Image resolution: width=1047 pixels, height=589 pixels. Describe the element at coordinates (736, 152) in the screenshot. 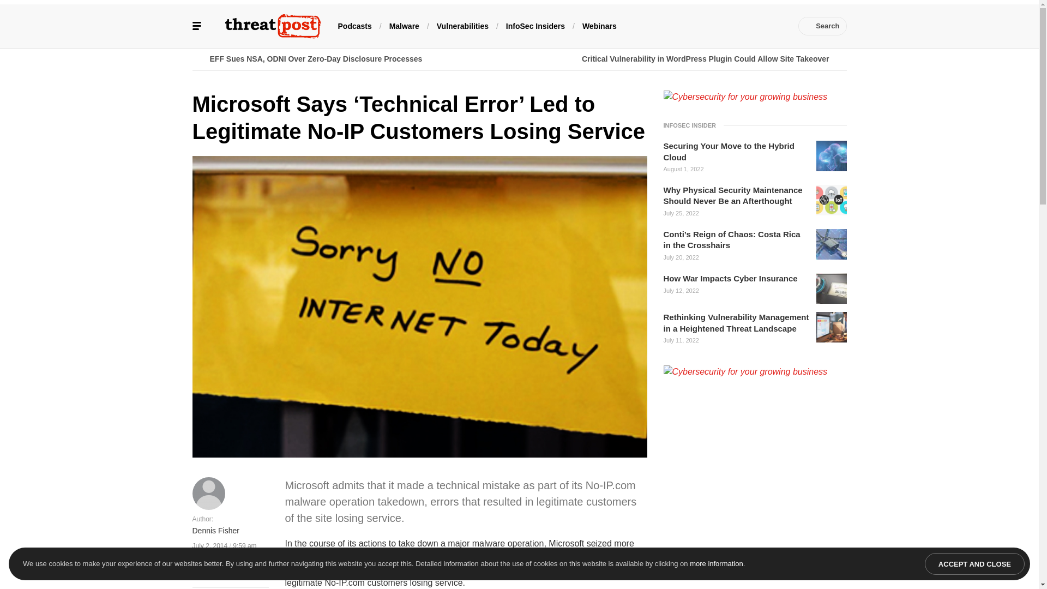

I see `Securing Your Move to the Hybrid Cloud` at that location.